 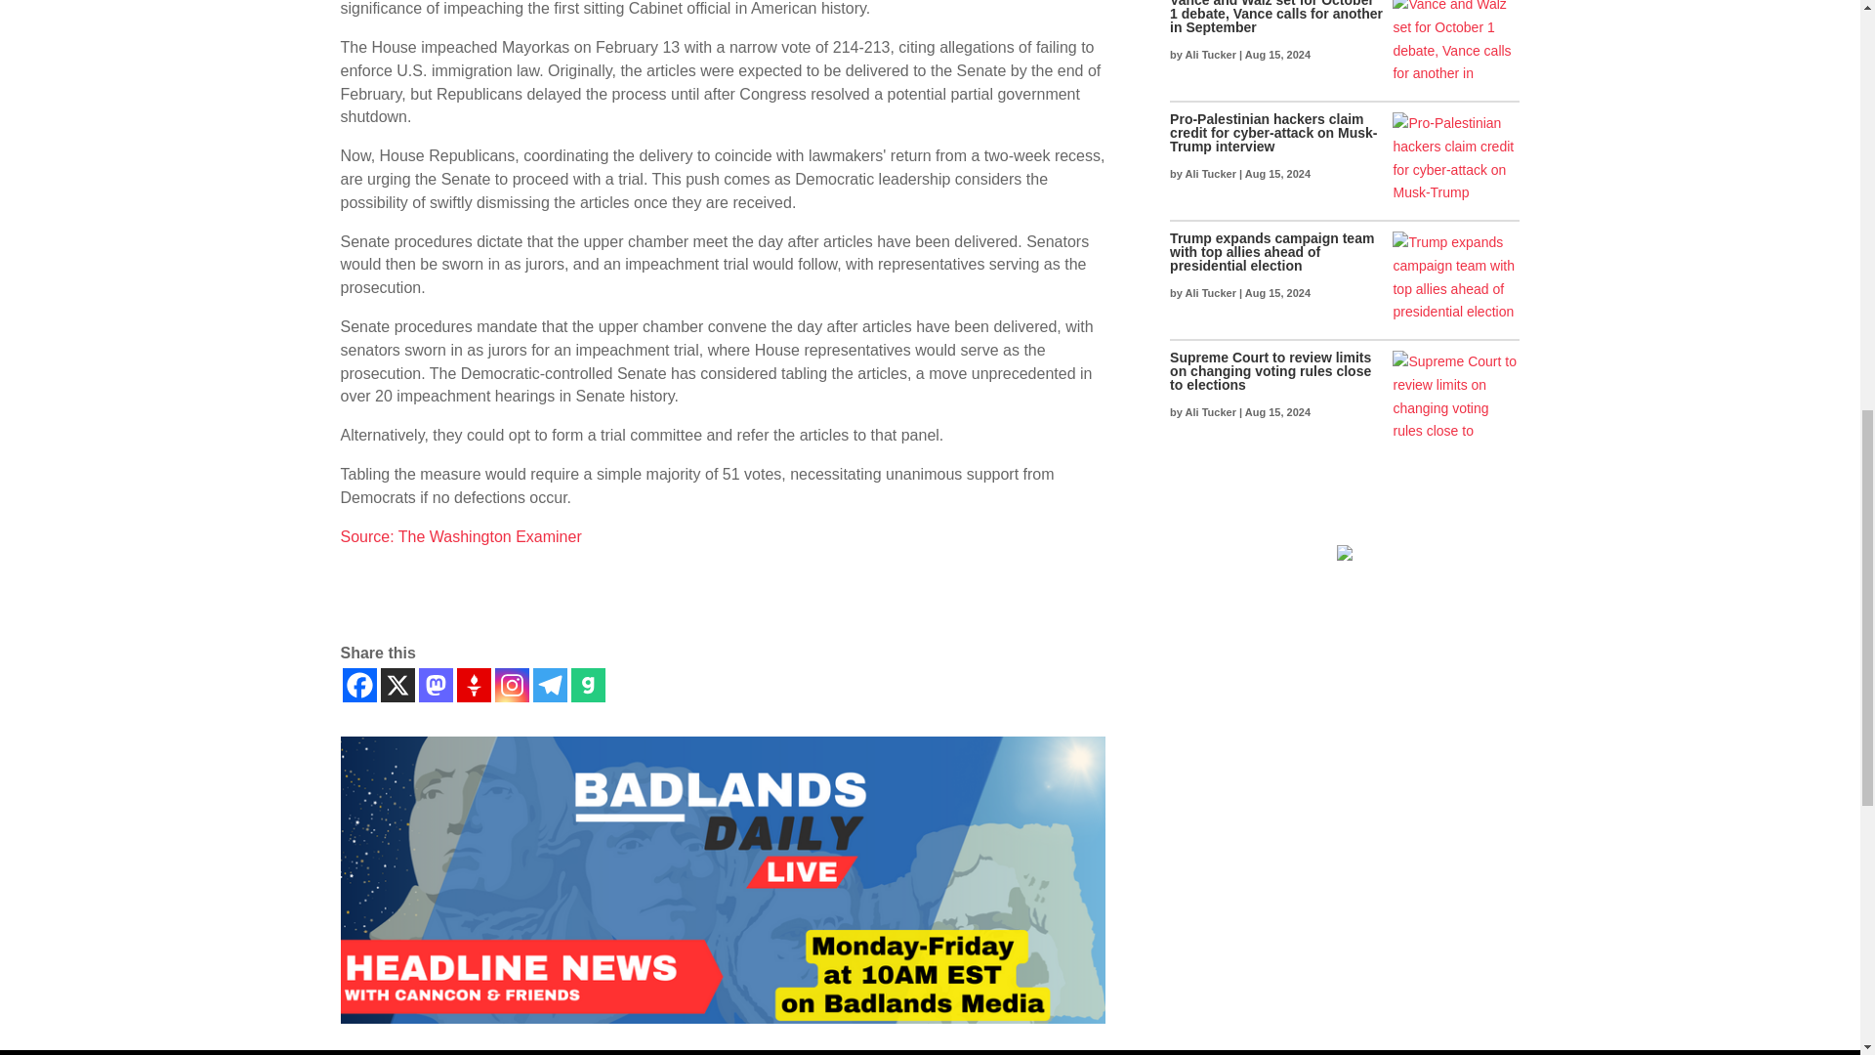 What do you see at coordinates (396, 685) in the screenshot?
I see `X` at bounding box center [396, 685].